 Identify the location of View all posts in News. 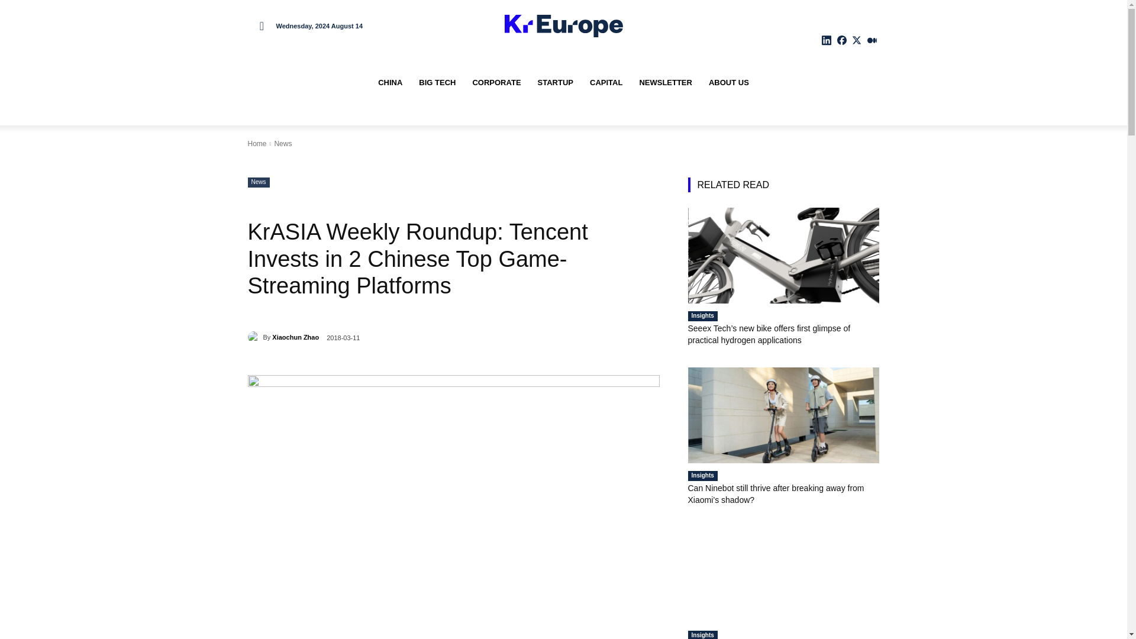
(283, 143).